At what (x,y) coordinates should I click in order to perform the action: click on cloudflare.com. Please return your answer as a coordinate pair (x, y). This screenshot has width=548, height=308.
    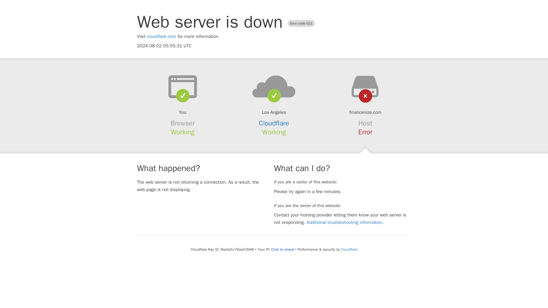
    Looking at the image, I should click on (162, 37).